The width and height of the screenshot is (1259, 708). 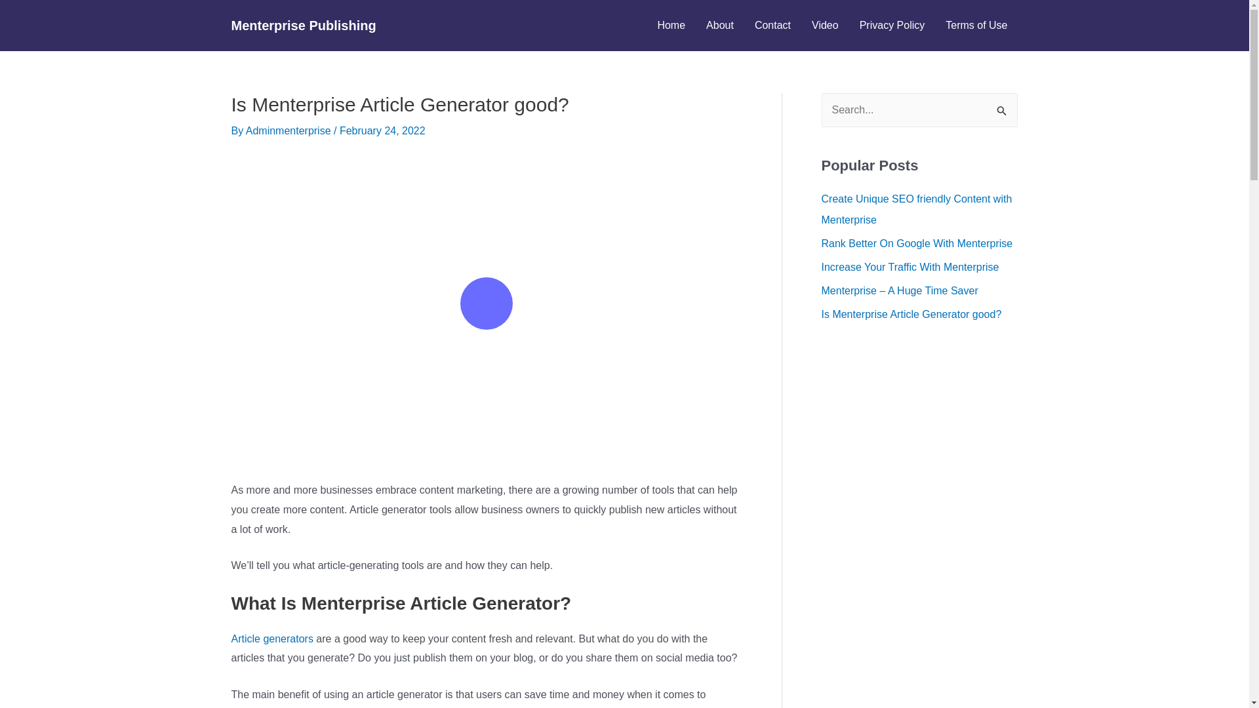 What do you see at coordinates (720, 25) in the screenshot?
I see `About` at bounding box center [720, 25].